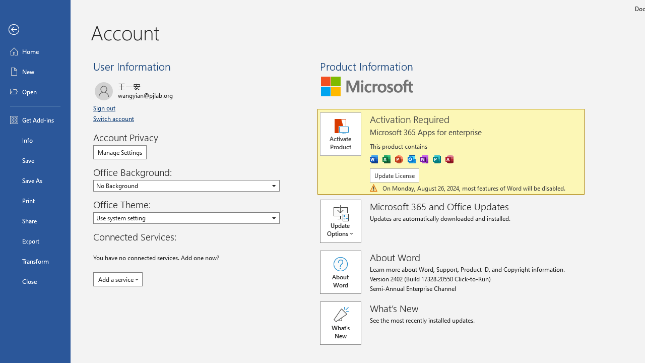  Describe the element at coordinates (118, 279) in the screenshot. I see `Add a service` at that location.